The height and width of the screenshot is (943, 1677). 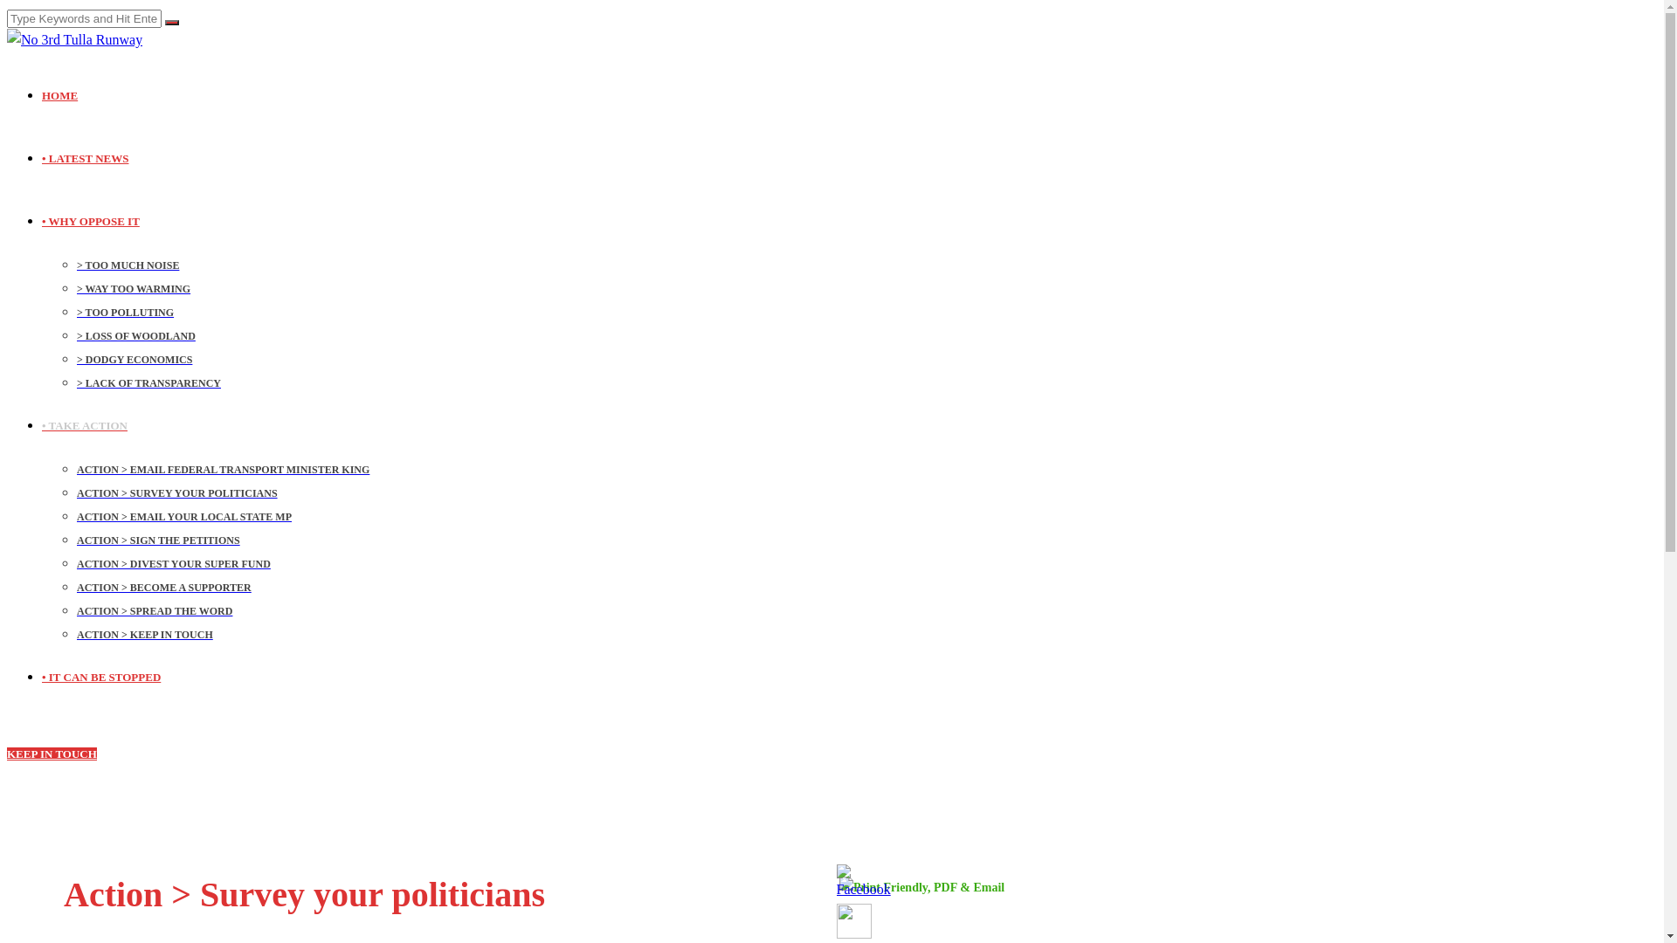 What do you see at coordinates (128, 265) in the screenshot?
I see `> TOO MUCH NOISE` at bounding box center [128, 265].